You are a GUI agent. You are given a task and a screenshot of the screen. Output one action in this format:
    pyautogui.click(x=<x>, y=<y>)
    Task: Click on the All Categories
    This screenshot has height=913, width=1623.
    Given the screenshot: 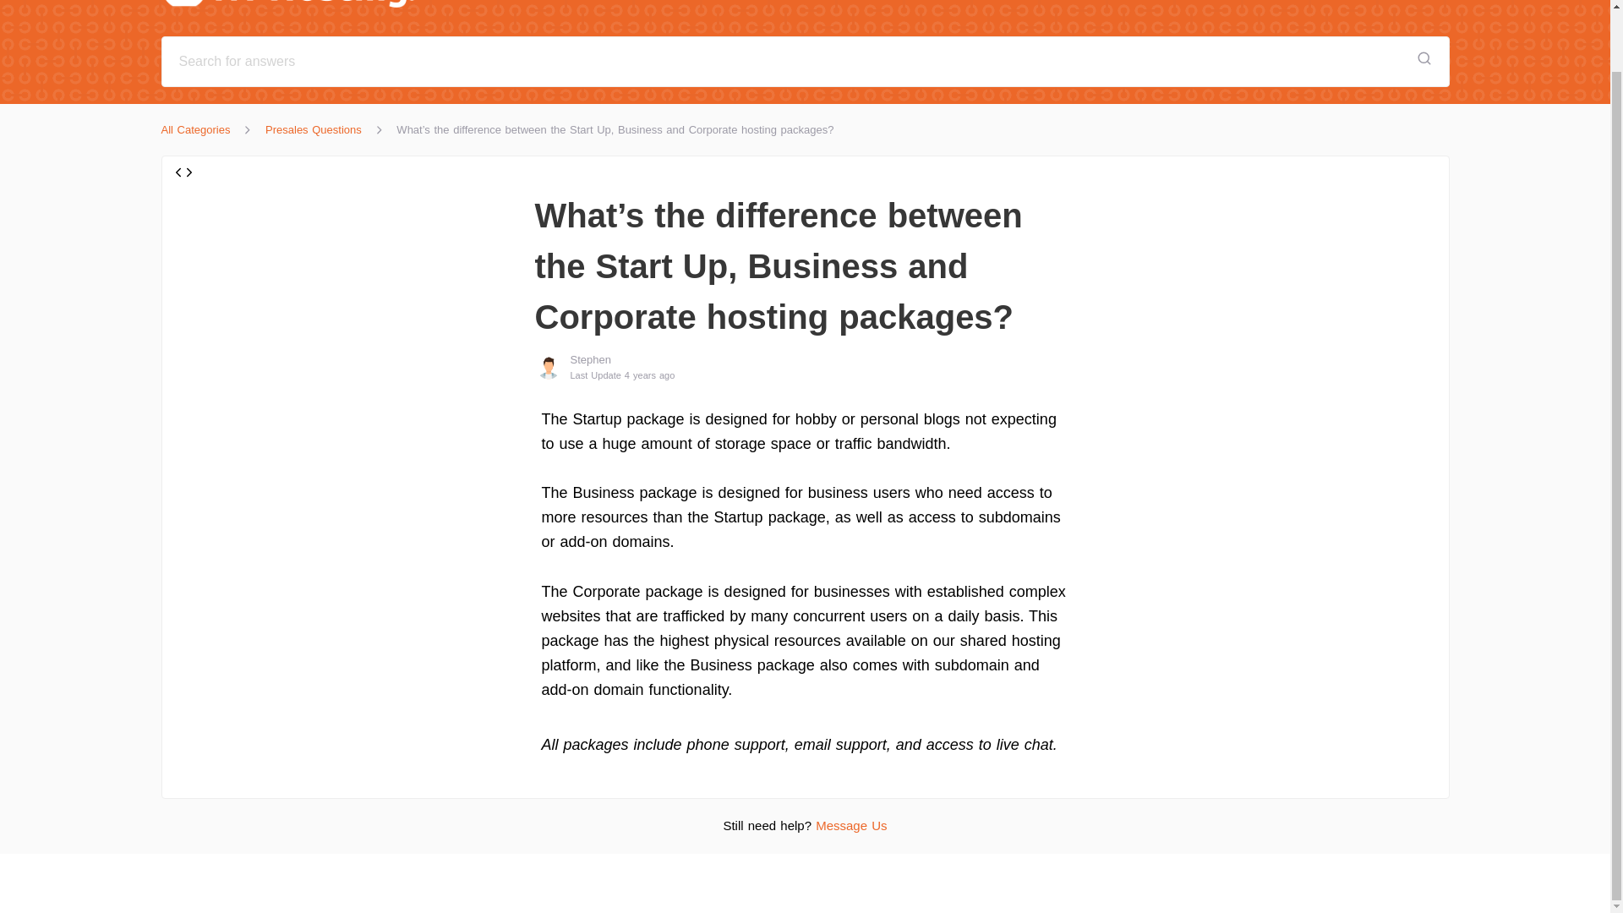 What is the action you would take?
    pyautogui.click(x=195, y=129)
    